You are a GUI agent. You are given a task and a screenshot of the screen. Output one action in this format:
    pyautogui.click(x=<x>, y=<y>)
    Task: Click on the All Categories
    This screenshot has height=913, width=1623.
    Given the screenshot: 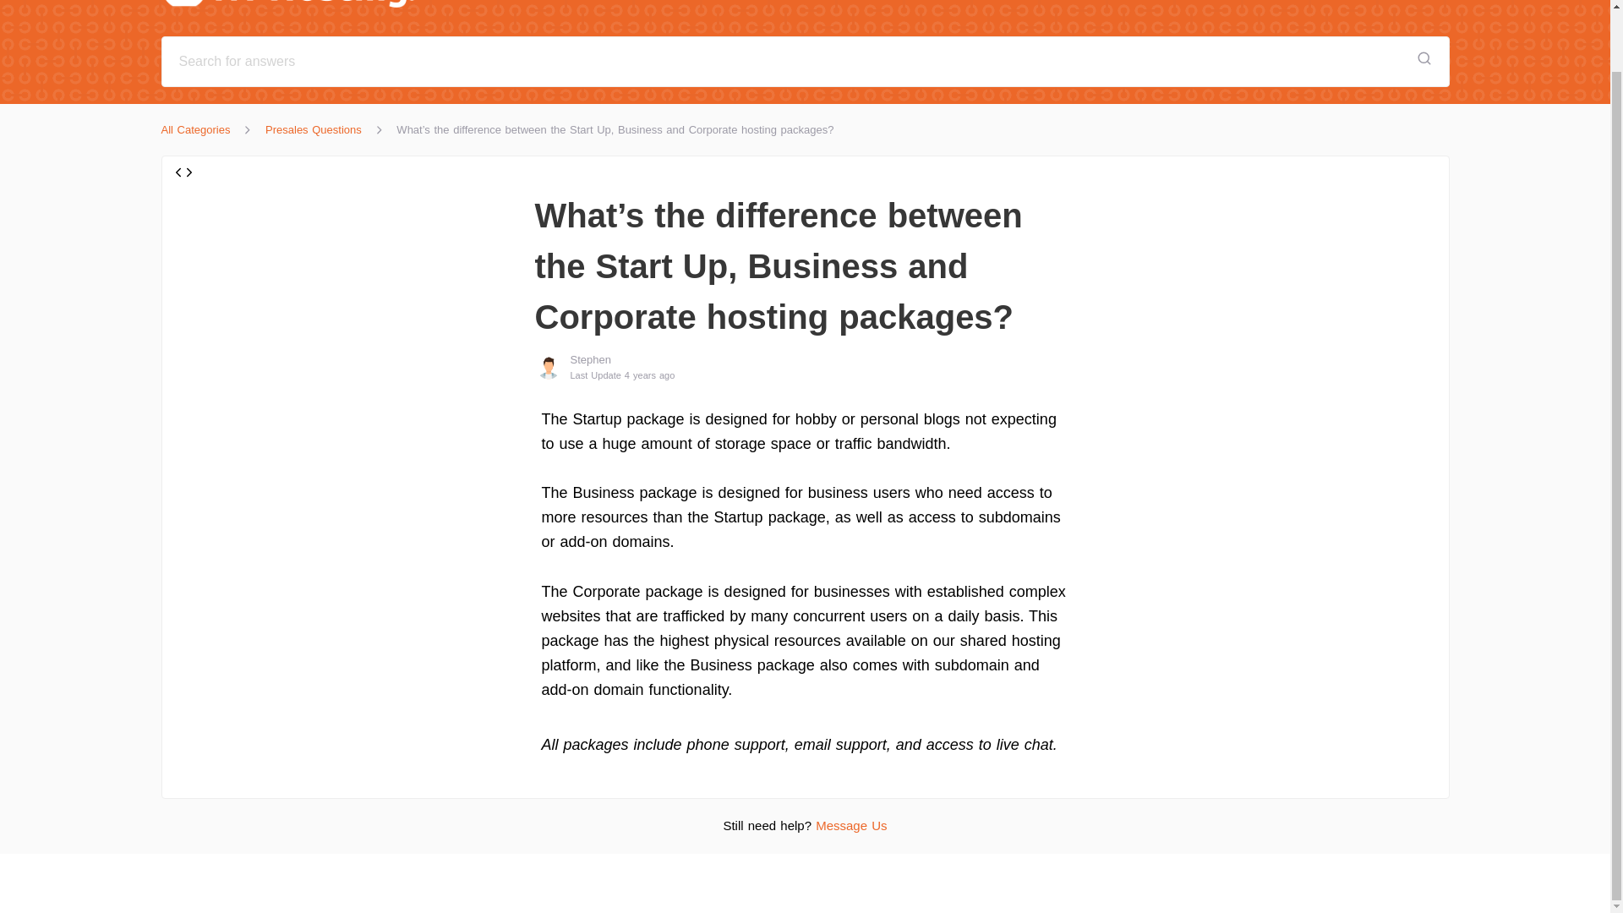 What is the action you would take?
    pyautogui.click(x=195, y=129)
    